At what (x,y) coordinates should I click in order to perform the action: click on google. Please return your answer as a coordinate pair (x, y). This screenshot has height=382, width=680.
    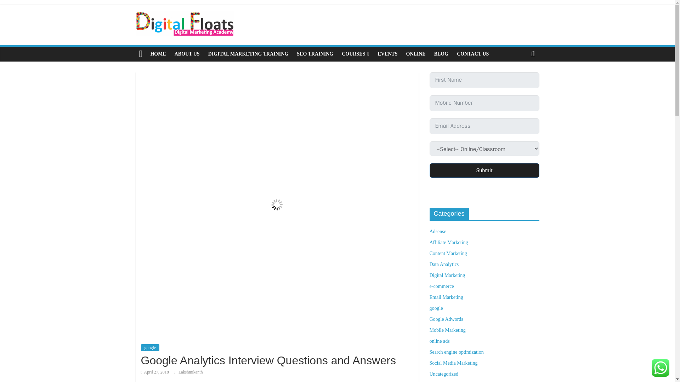
    Looking at the image, I should click on (150, 347).